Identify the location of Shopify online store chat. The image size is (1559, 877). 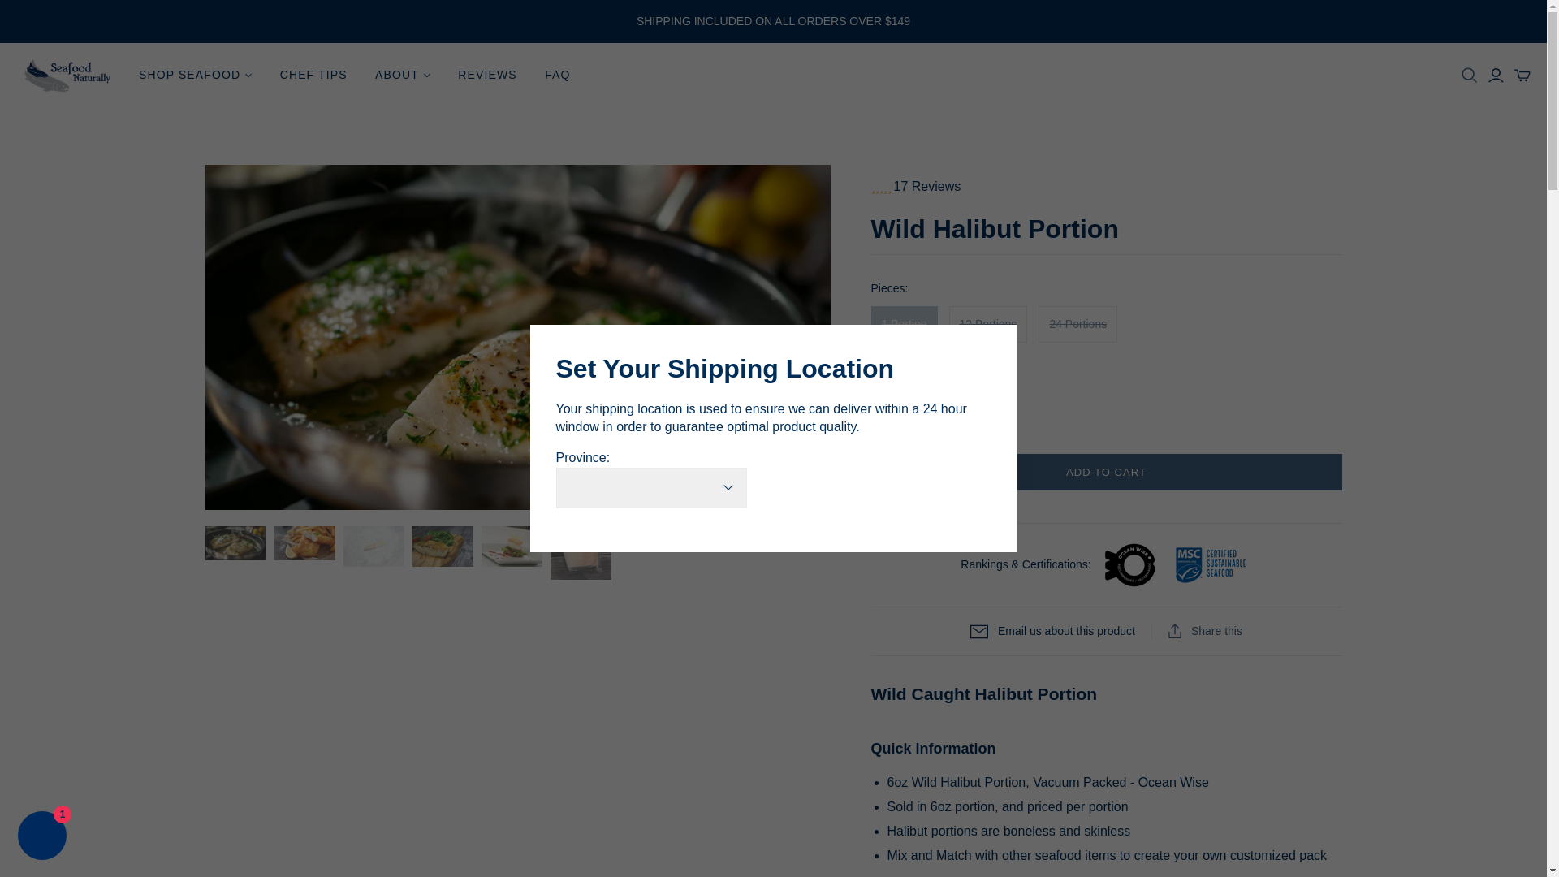
(42, 837).